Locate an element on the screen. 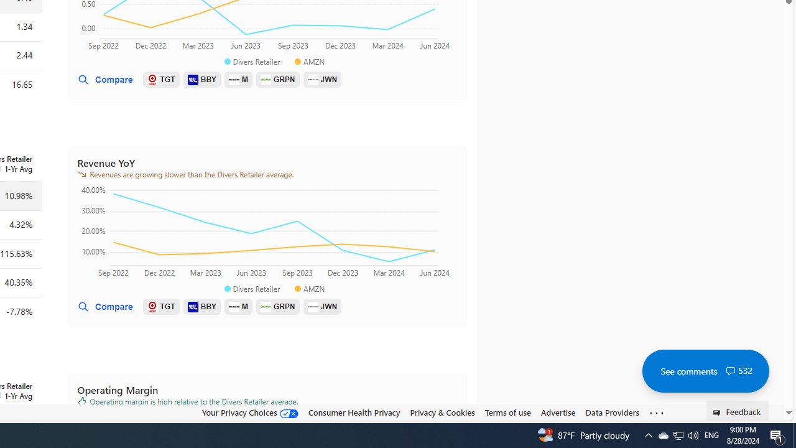 Image resolution: width=796 pixels, height=448 pixels. Consumer Health Privacy is located at coordinates (354, 412).